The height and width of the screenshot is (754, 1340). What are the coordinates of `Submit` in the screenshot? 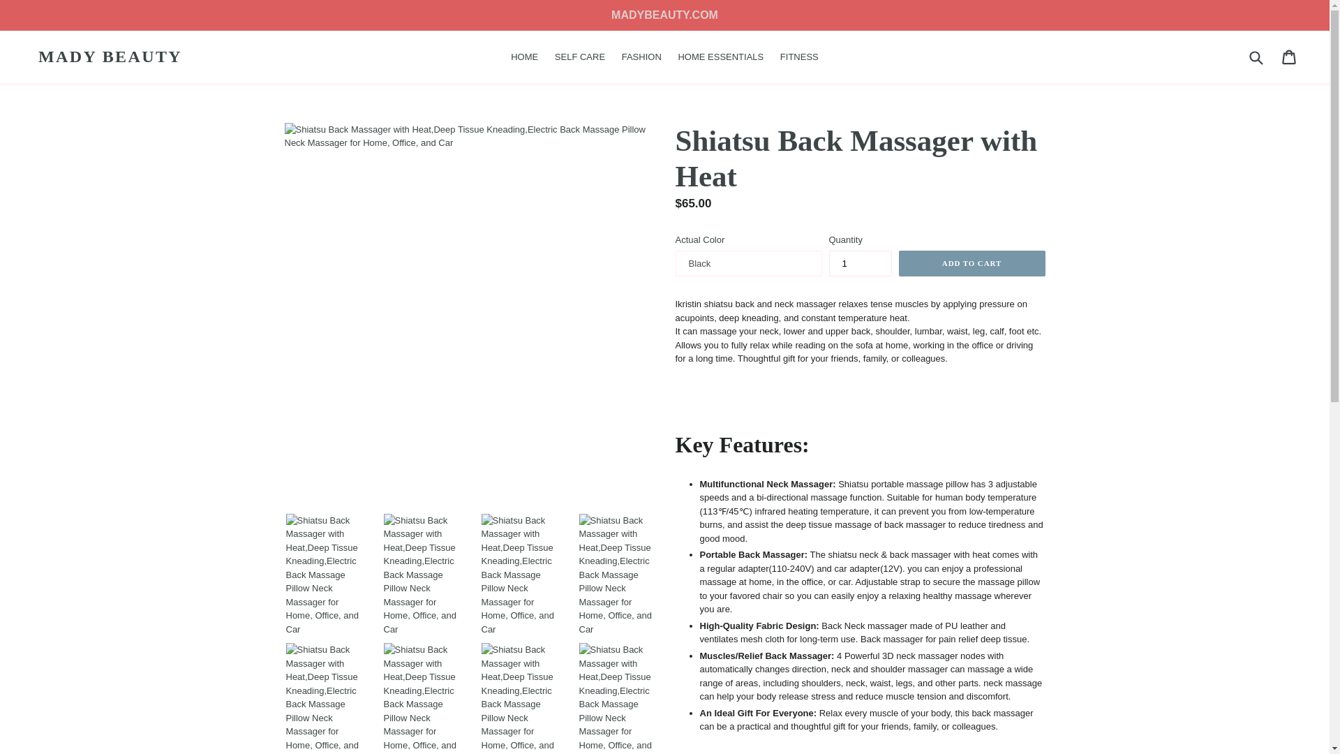 It's located at (1290, 57).